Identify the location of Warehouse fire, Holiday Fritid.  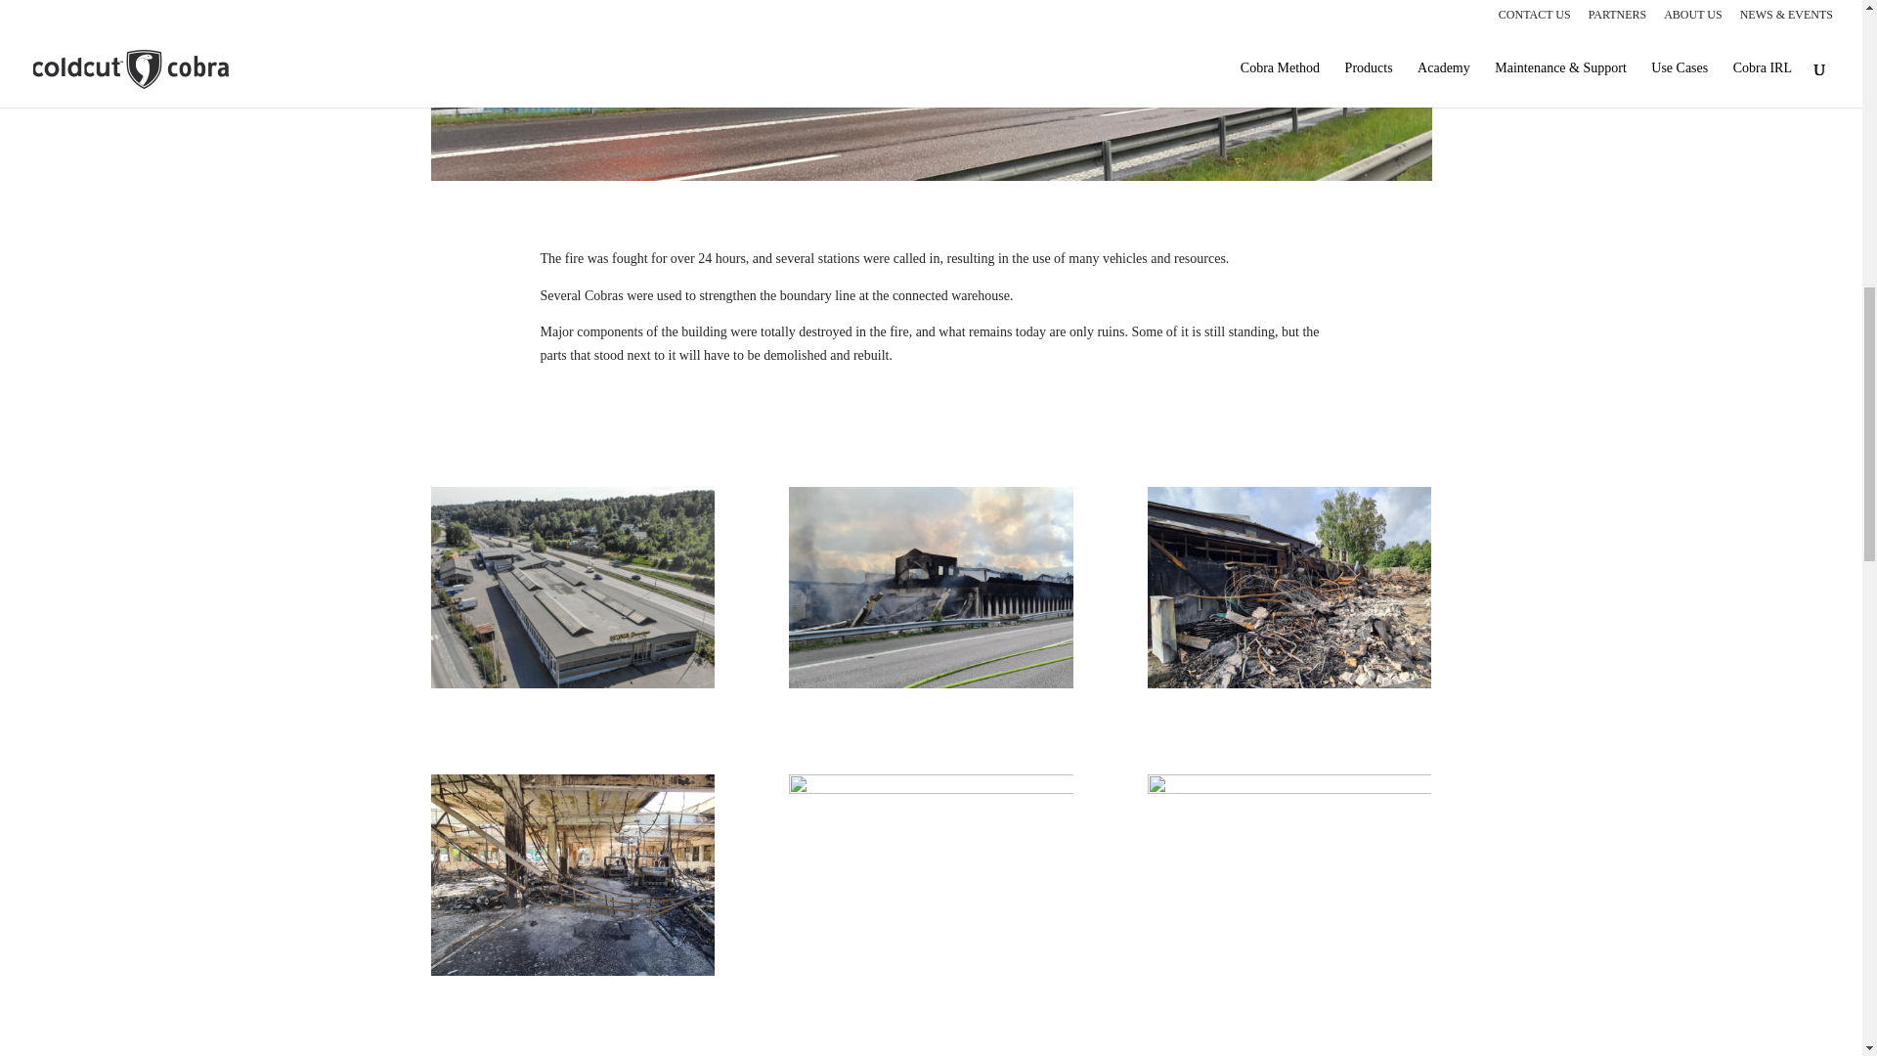
(930, 874).